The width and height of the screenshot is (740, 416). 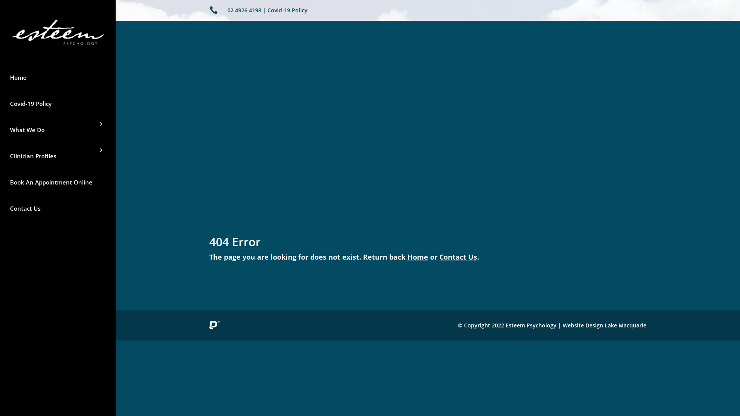 What do you see at coordinates (418, 257) in the screenshot?
I see `Home` at bounding box center [418, 257].